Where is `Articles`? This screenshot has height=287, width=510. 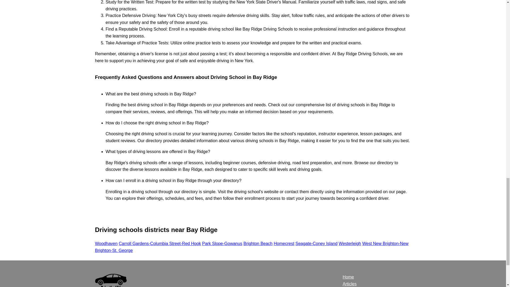 Articles is located at coordinates (350, 284).